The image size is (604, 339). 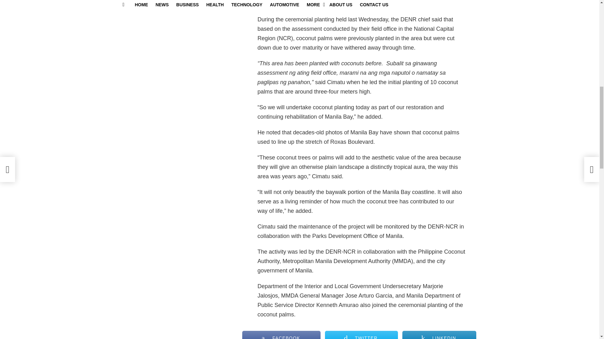 I want to click on Share on Twitter, so click(x=361, y=335).